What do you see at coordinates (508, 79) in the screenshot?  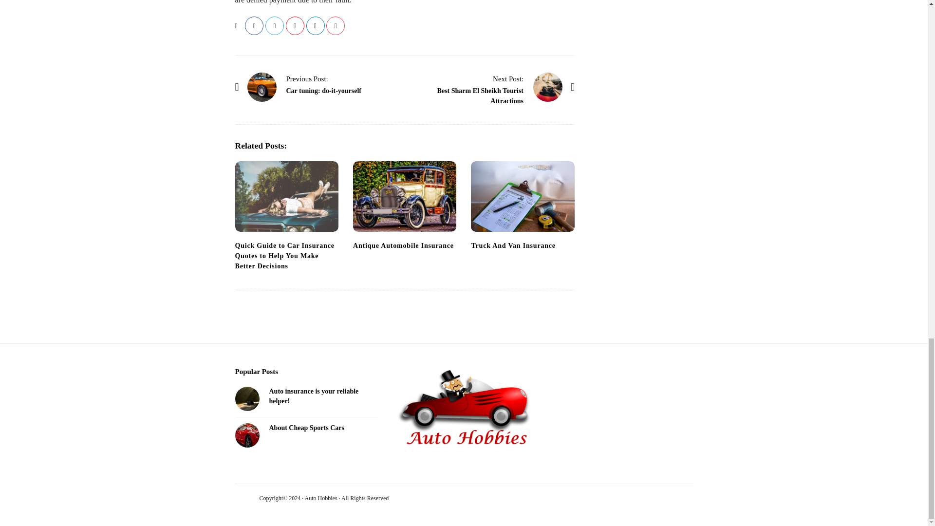 I see `Best Sharm El Sheikh Tourist Attractions` at bounding box center [508, 79].